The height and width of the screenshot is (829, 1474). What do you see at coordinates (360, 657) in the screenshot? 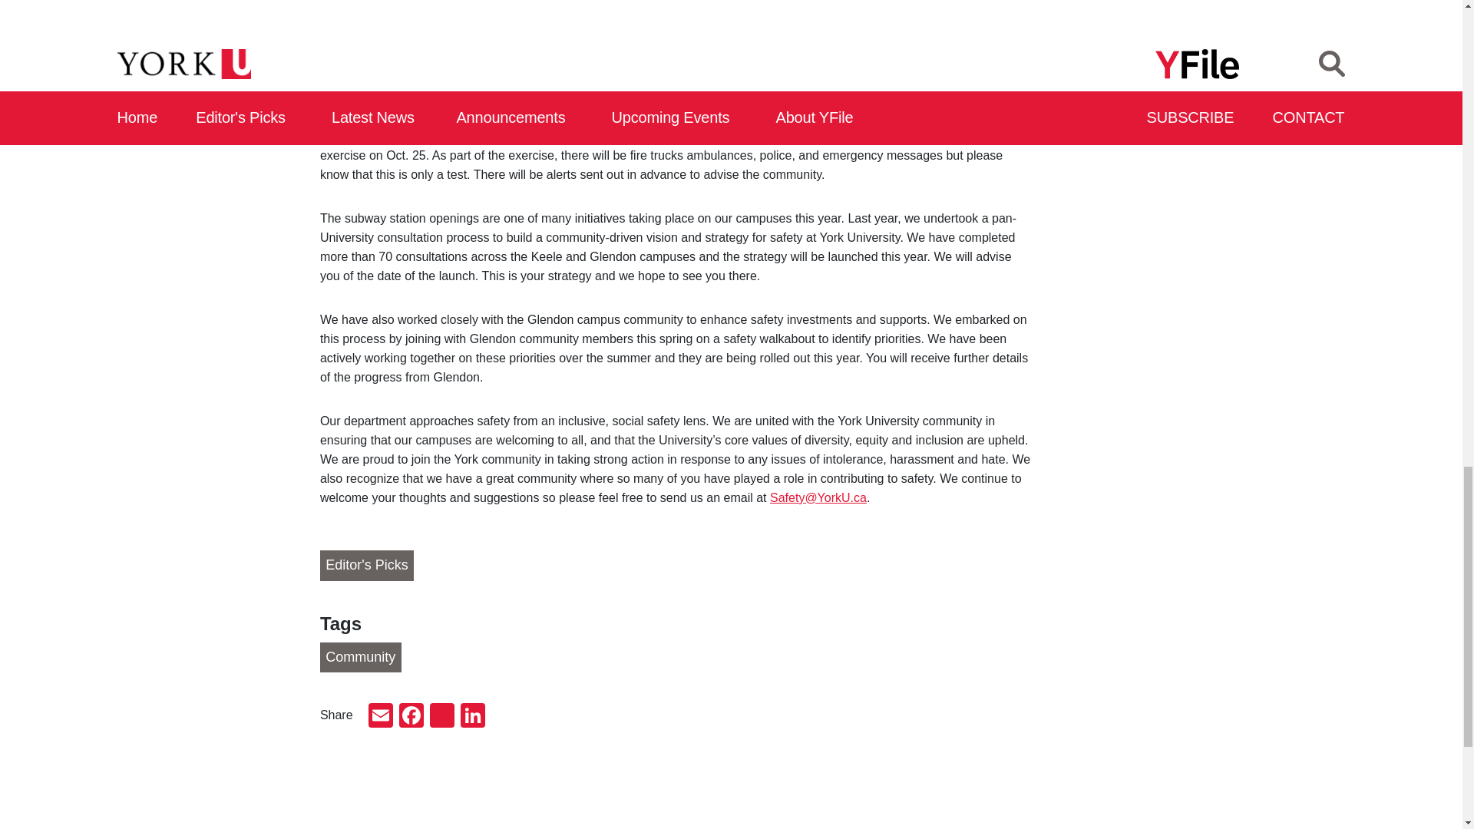
I see `Community` at bounding box center [360, 657].